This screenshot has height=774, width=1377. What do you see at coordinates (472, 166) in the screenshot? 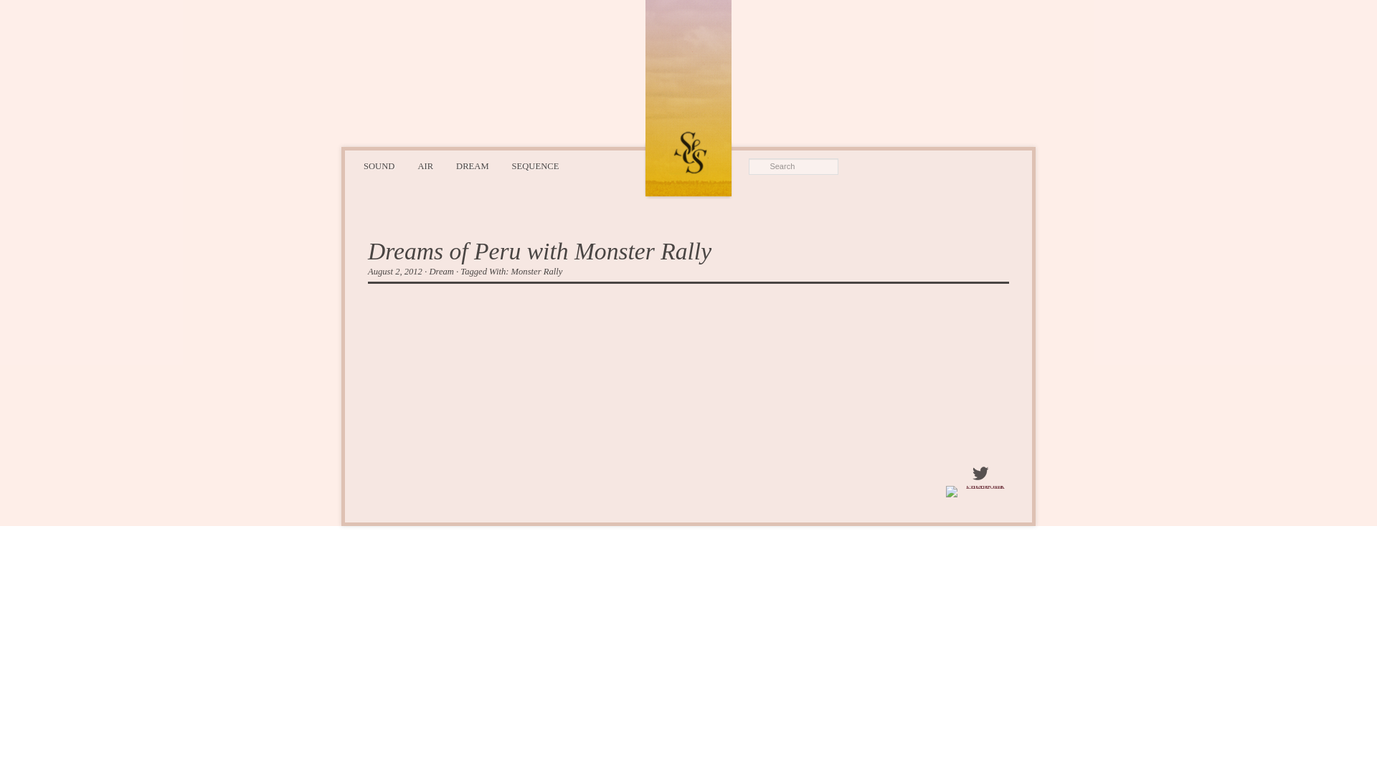
I see `DREAM` at bounding box center [472, 166].